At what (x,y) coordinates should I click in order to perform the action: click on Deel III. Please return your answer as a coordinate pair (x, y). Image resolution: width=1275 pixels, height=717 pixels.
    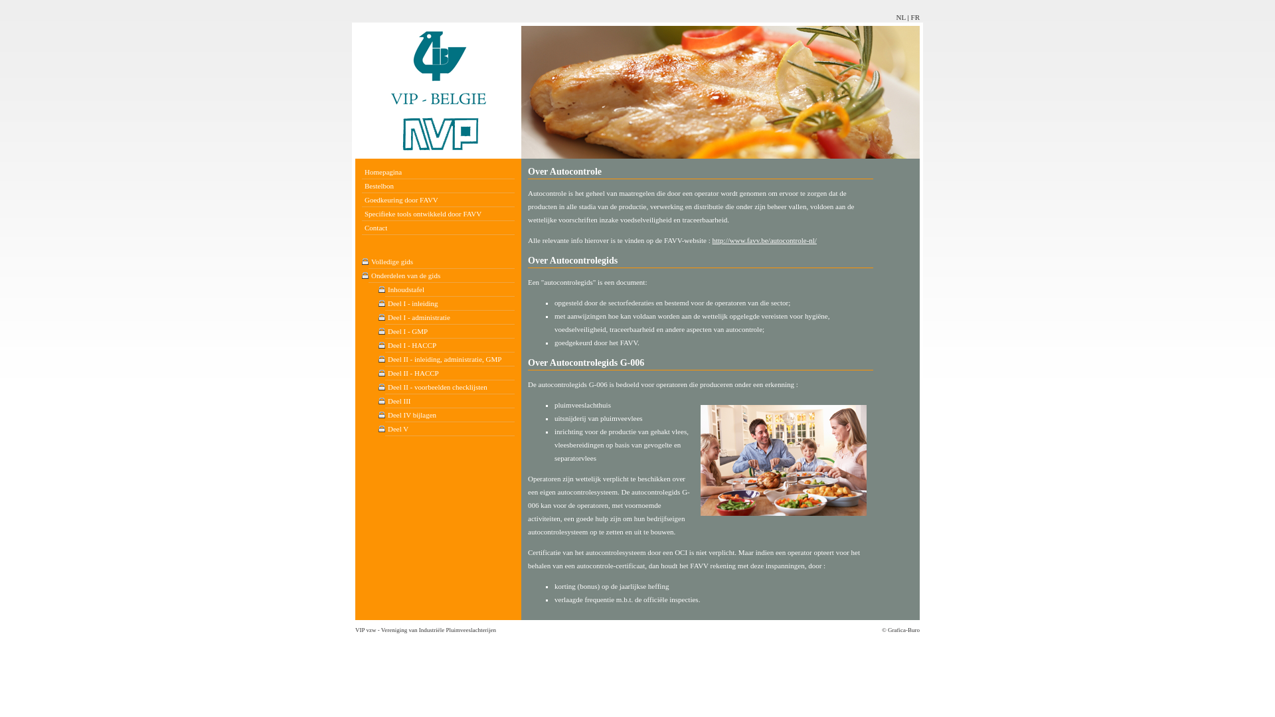
    Looking at the image, I should click on (450, 401).